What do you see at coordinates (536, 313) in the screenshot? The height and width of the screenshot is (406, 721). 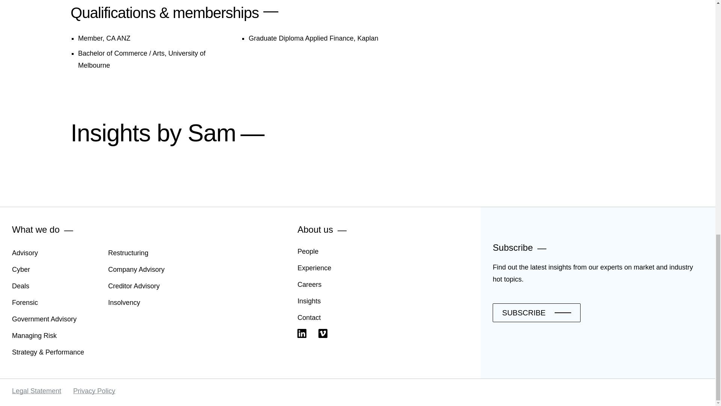 I see `Button linking to ` at bounding box center [536, 313].